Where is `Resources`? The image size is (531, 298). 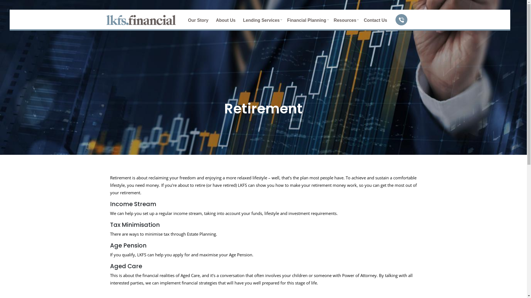
Resources is located at coordinates (345, 21).